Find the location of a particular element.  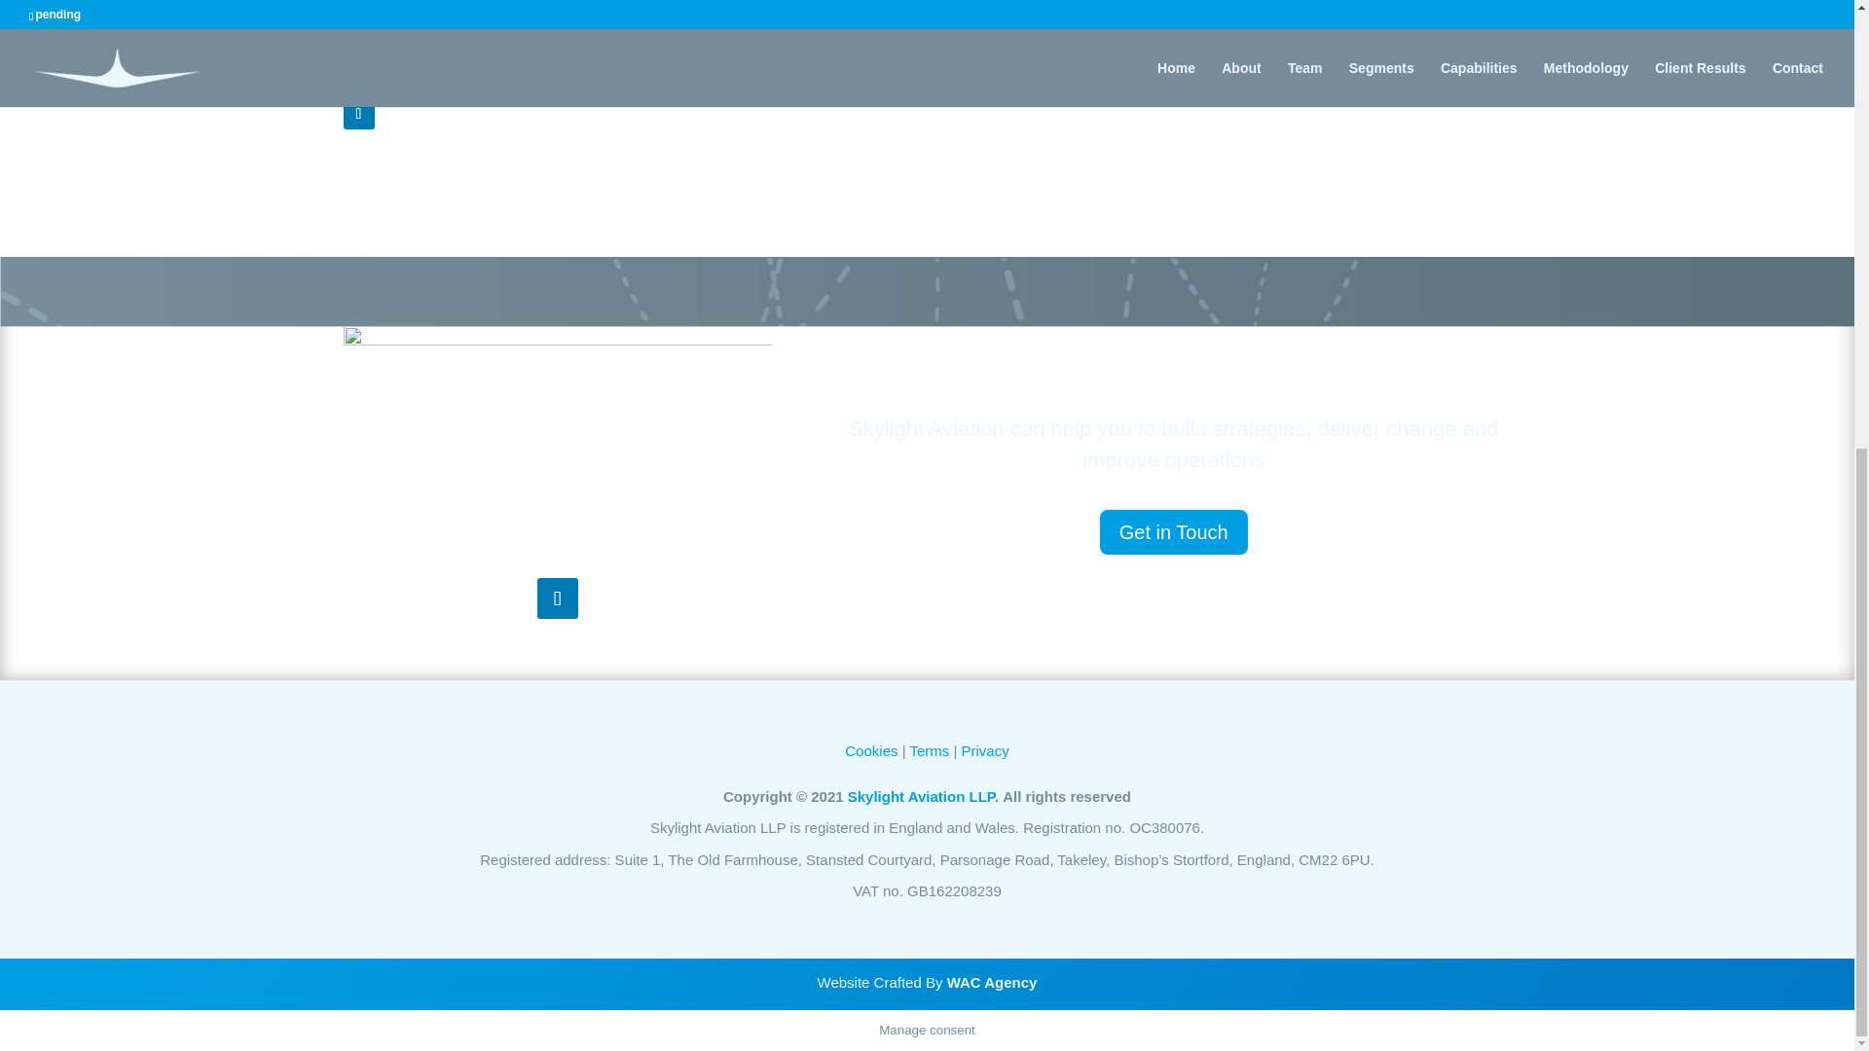

Get in Touch is located at coordinates (1174, 531).